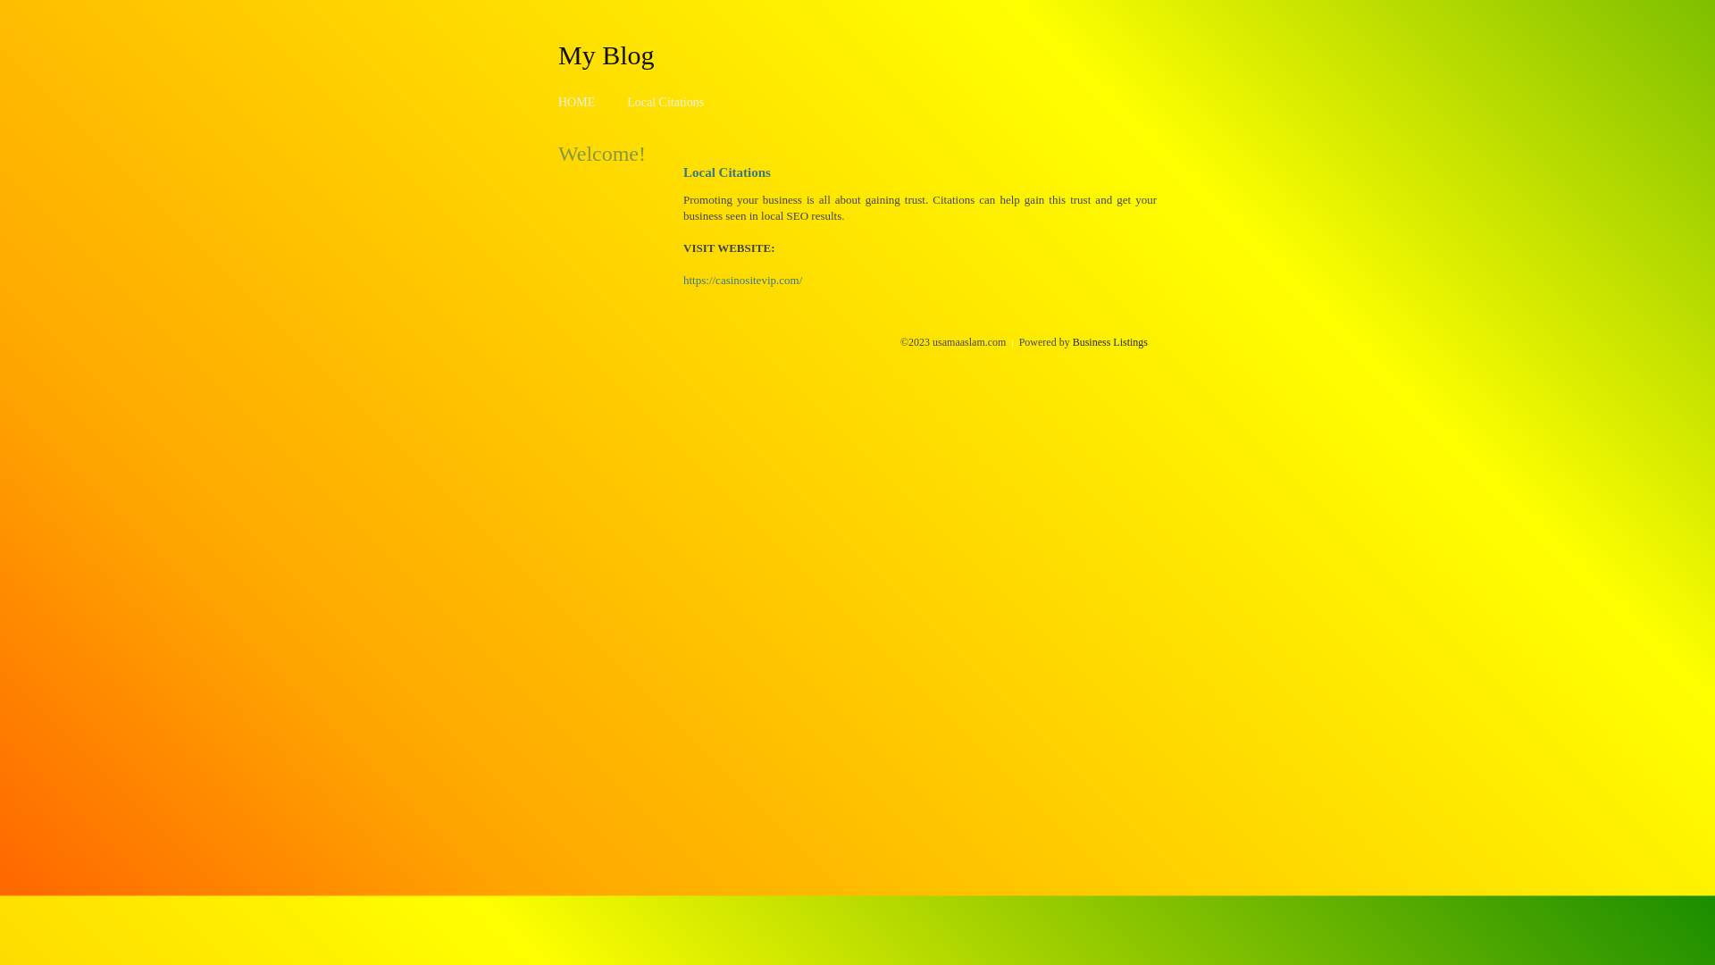 Image resolution: width=1715 pixels, height=965 pixels. What do you see at coordinates (577, 102) in the screenshot?
I see `HOME` at bounding box center [577, 102].